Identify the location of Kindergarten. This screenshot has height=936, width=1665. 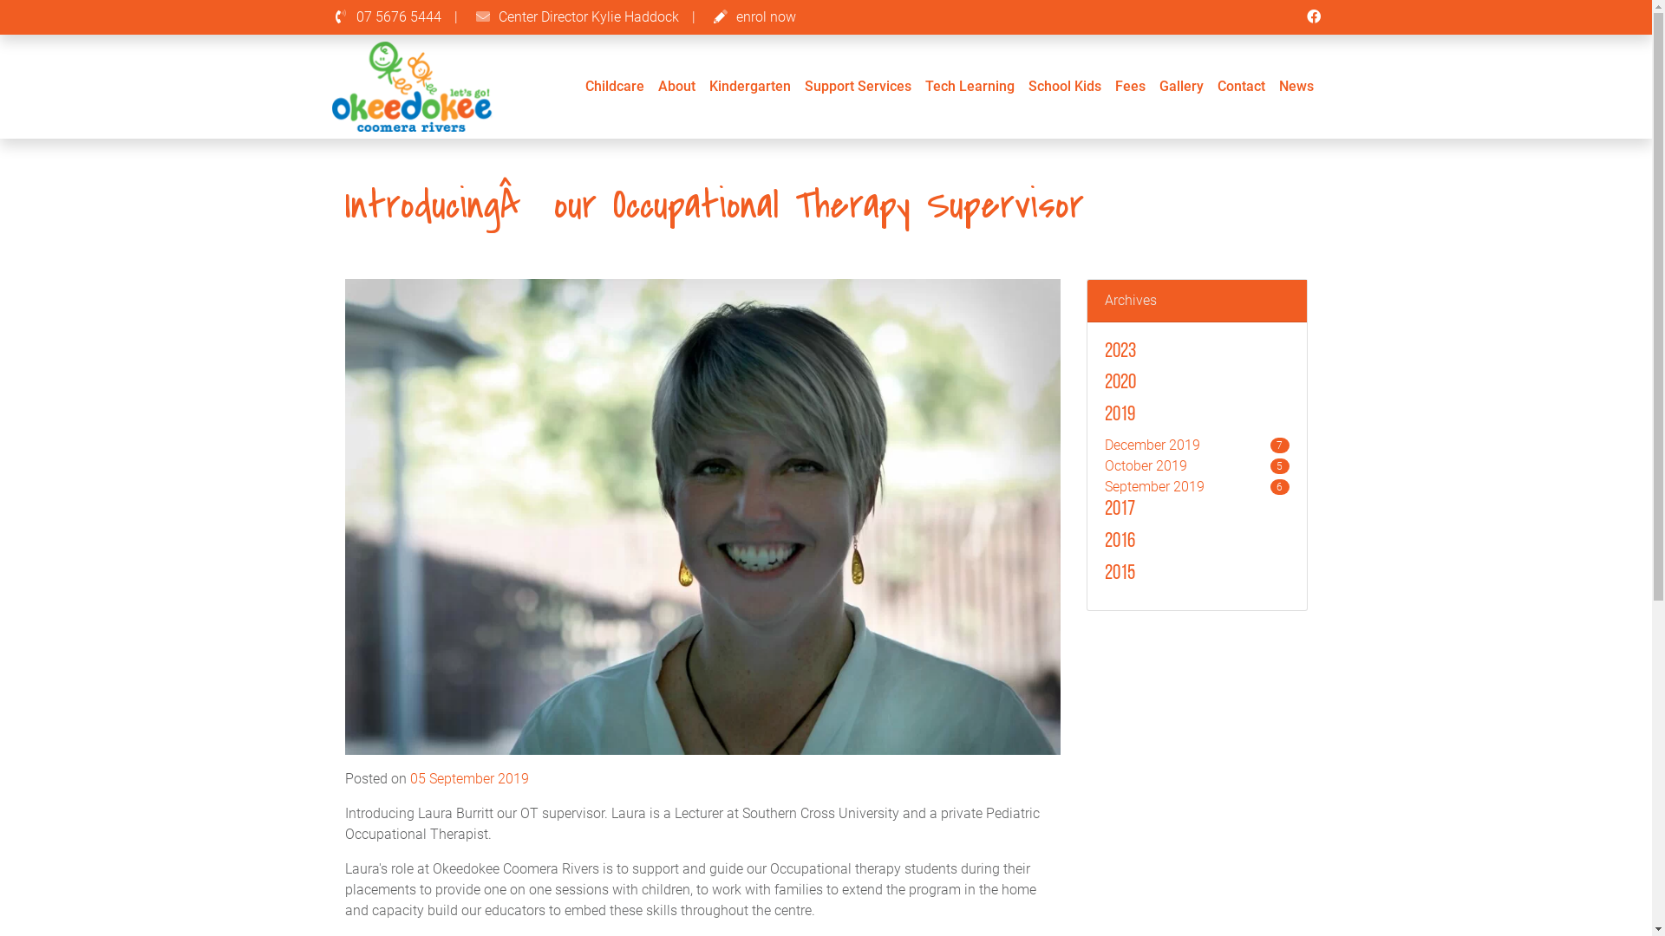
(750, 87).